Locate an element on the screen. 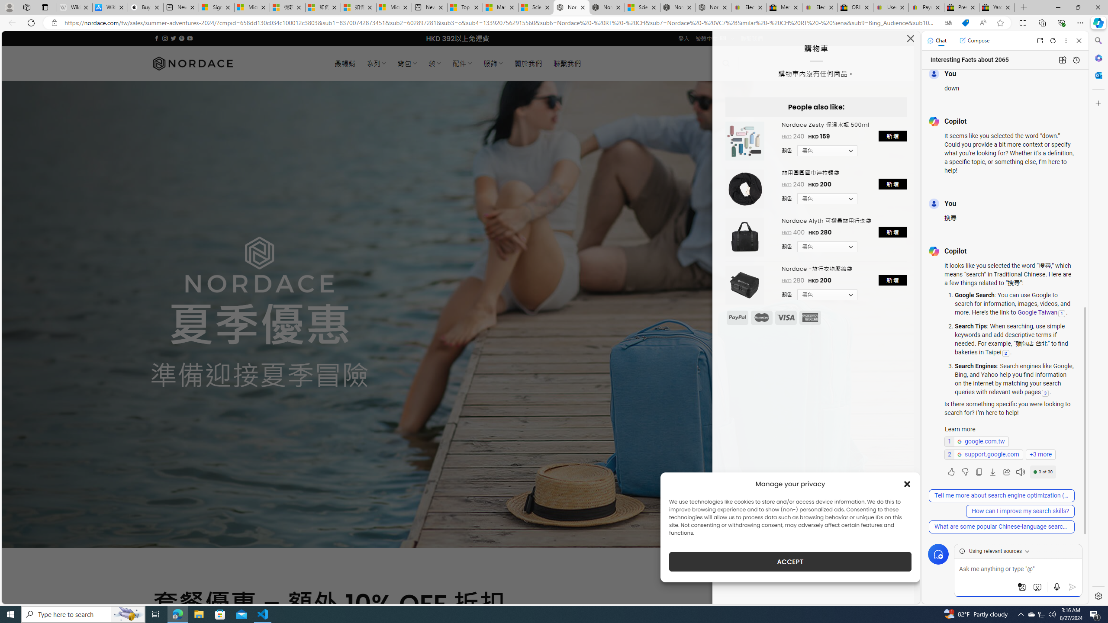 This screenshot has height=623, width=1108. Follow on YouTube is located at coordinates (190, 38).